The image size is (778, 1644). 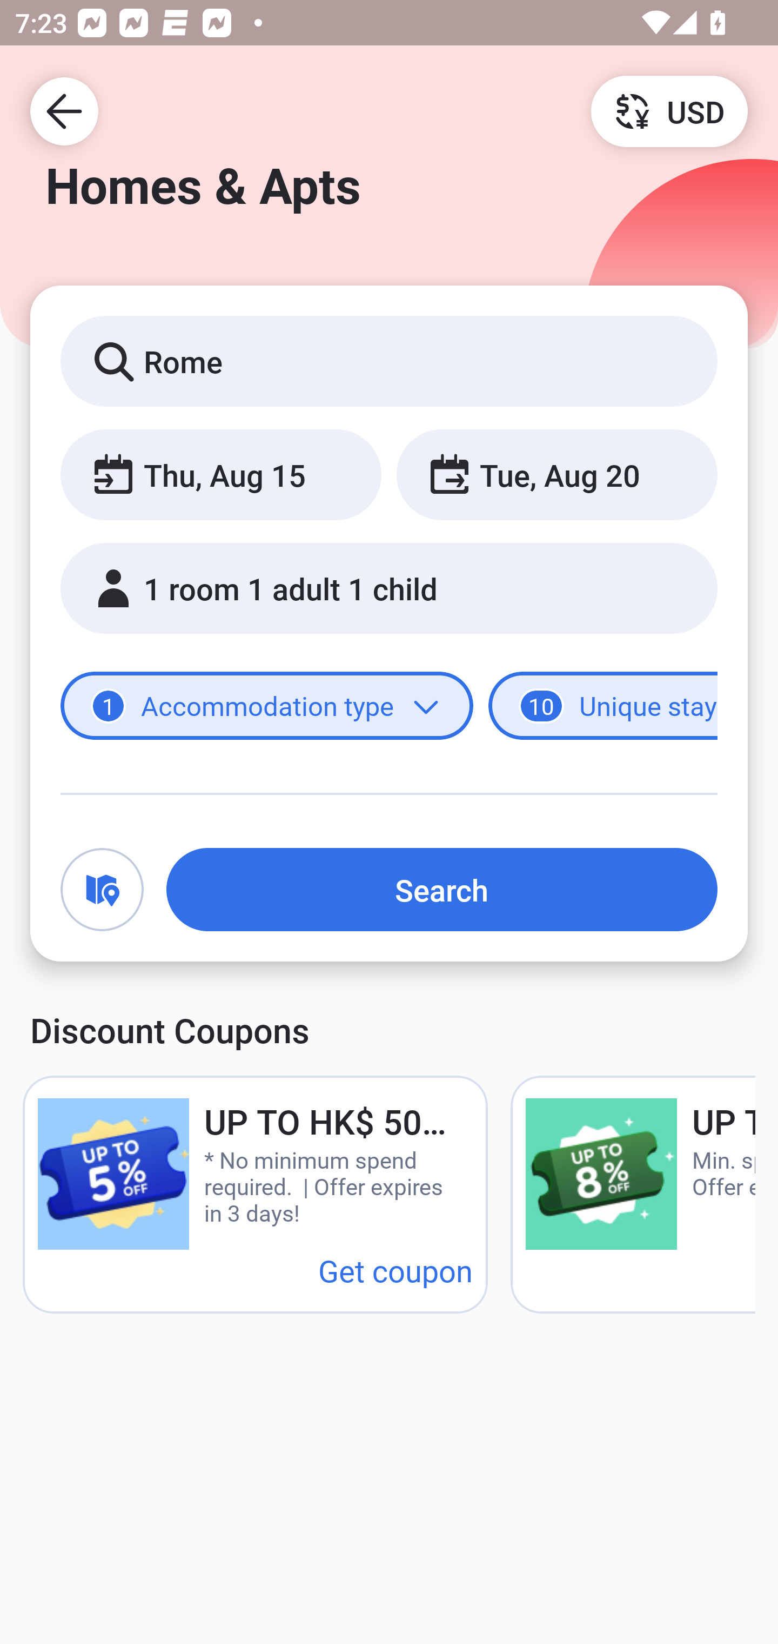 I want to click on Get coupon, so click(x=395, y=1270).